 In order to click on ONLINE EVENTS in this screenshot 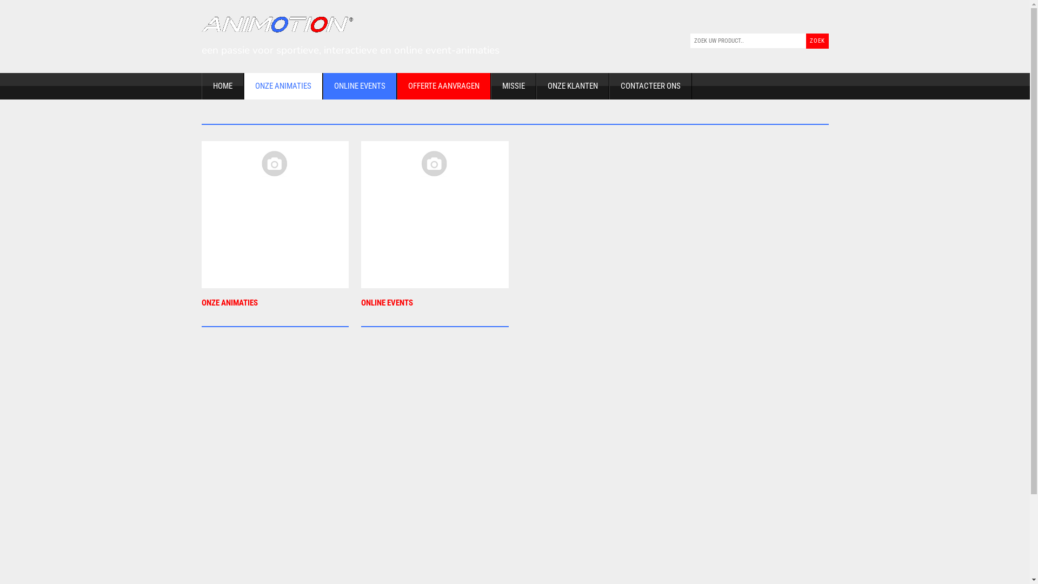, I will do `click(435, 310)`.